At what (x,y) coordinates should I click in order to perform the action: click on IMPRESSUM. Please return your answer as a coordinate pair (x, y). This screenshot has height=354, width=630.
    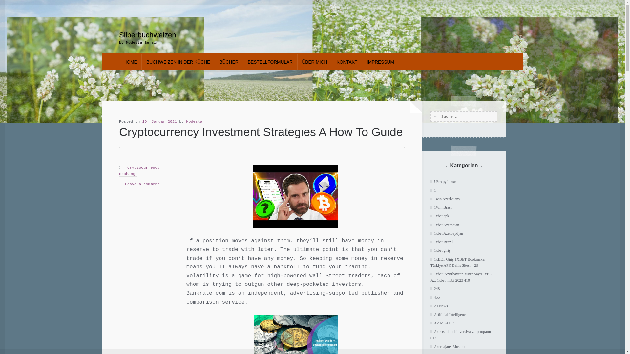
    Looking at the image, I should click on (380, 62).